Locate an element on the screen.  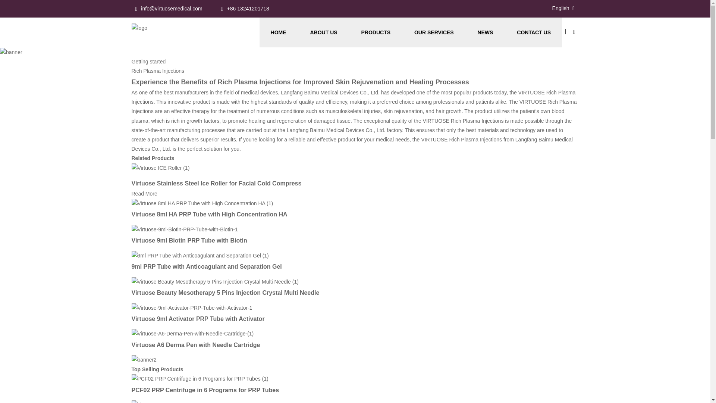
CONTACT US is located at coordinates (534, 32).